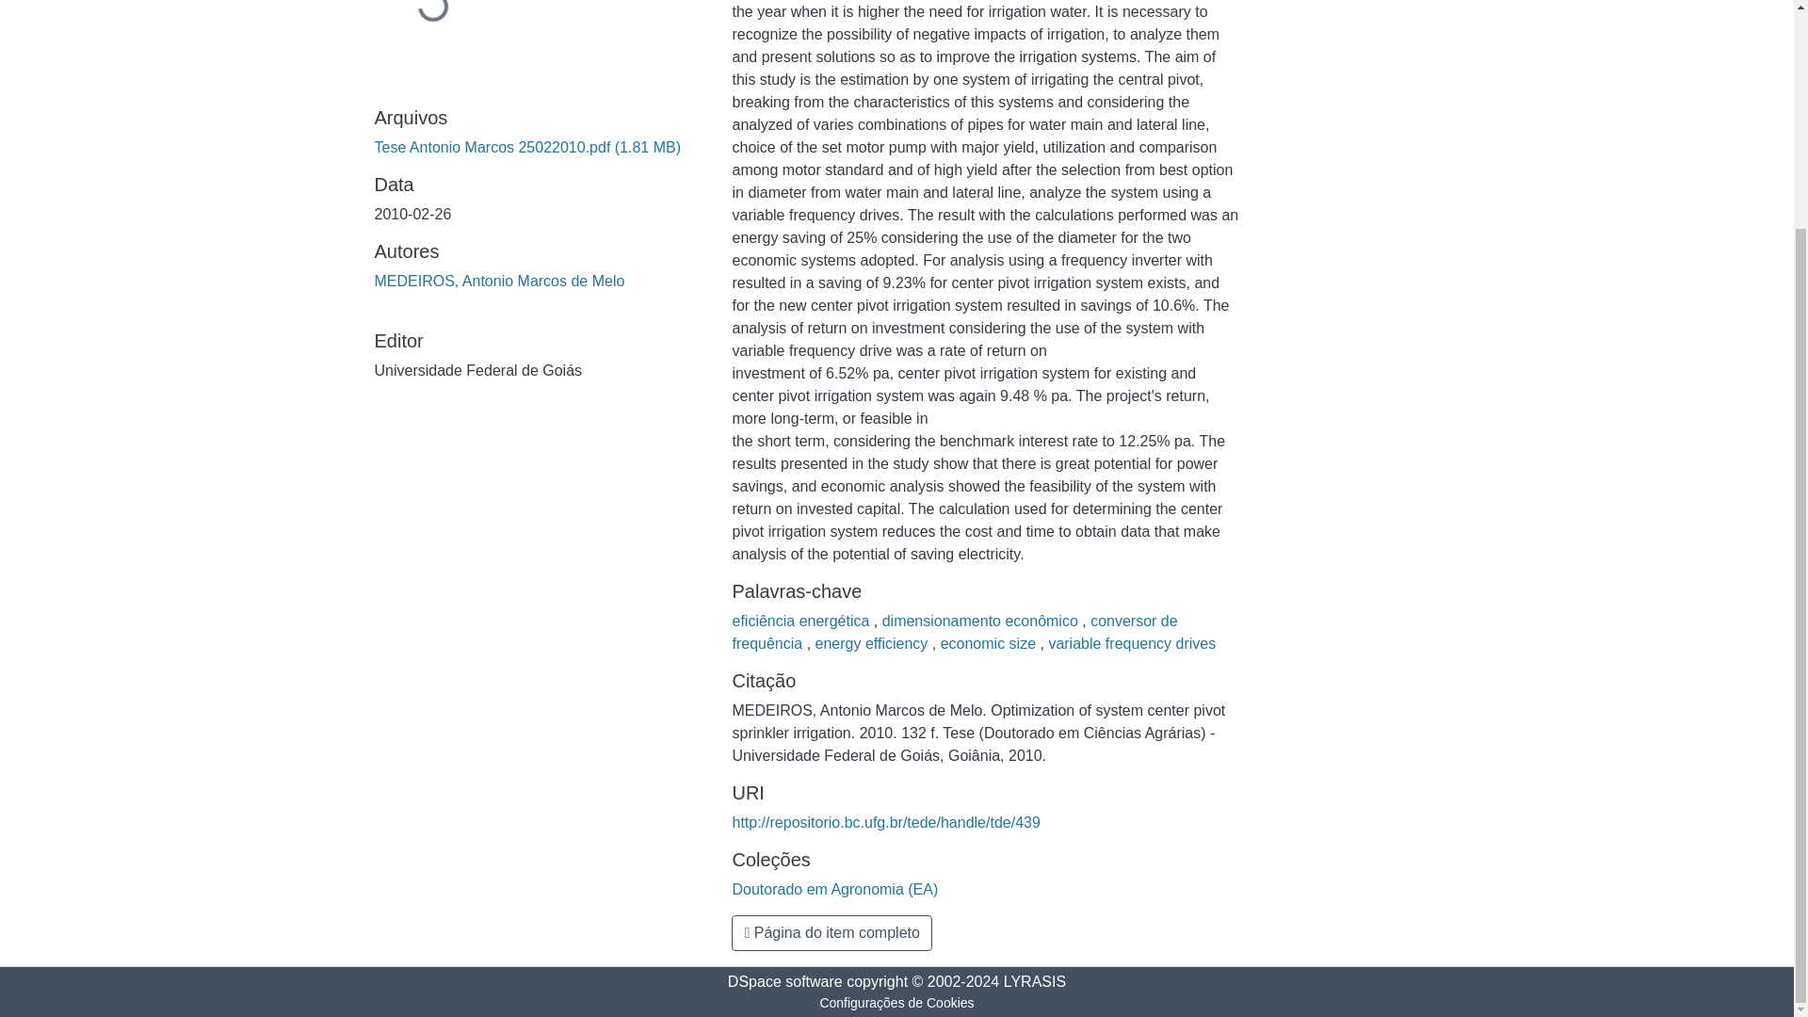  I want to click on variable frequency drives, so click(1132, 644).